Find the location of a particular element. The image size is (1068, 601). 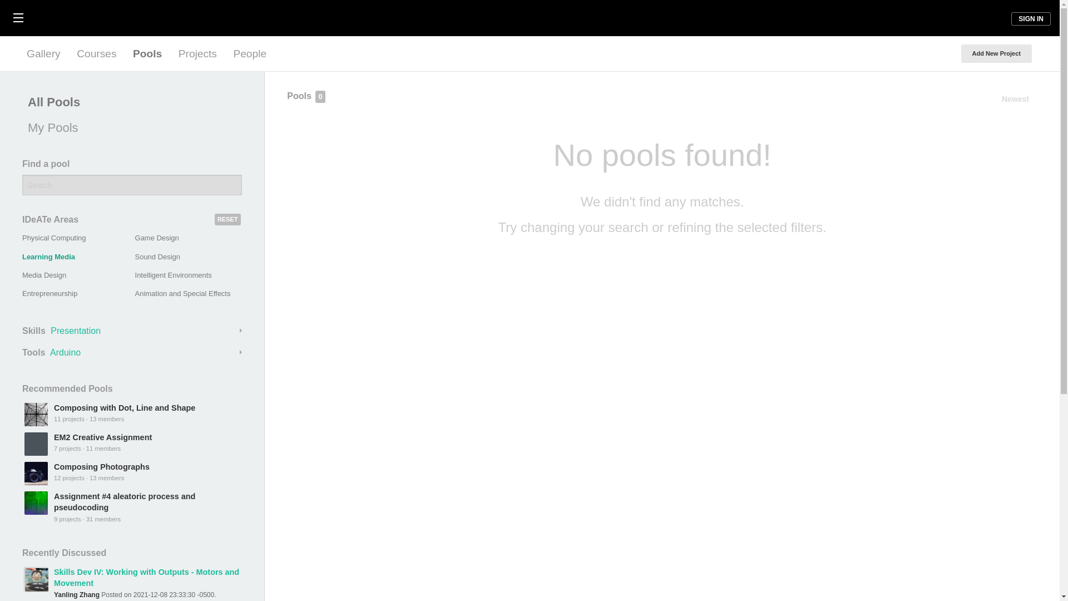

Sound Design is located at coordinates (158, 256).